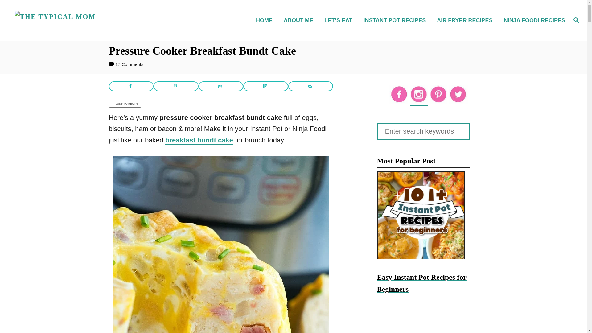 Image resolution: width=592 pixels, height=333 pixels. Describe the element at coordinates (266, 86) in the screenshot. I see `Share on Flipboard` at that location.